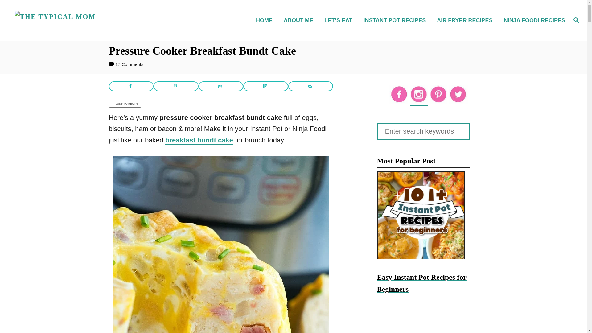 Image resolution: width=592 pixels, height=333 pixels. Describe the element at coordinates (266, 86) in the screenshot. I see `Share on Flipboard` at that location.